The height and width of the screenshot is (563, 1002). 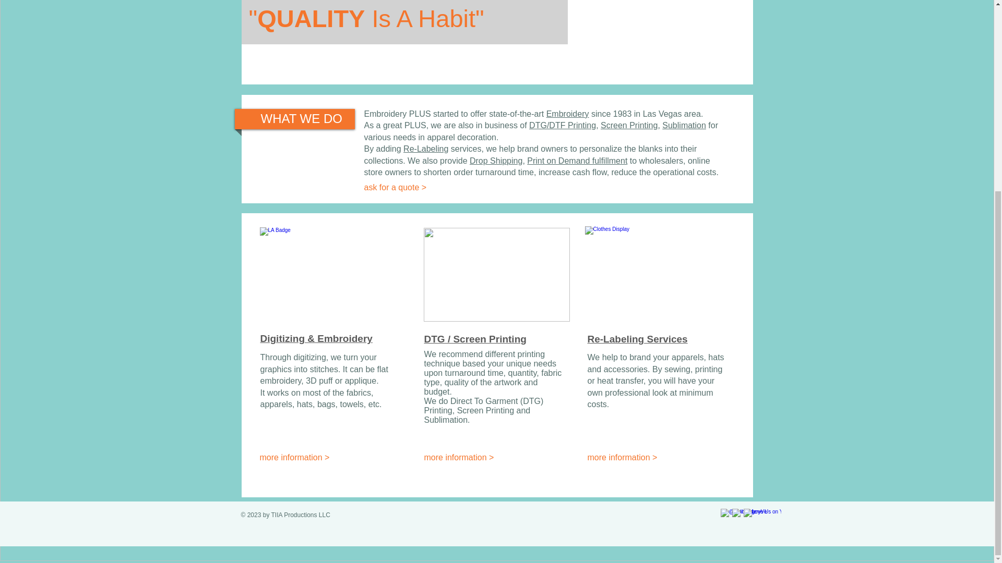 I want to click on Embroidery, so click(x=567, y=114).